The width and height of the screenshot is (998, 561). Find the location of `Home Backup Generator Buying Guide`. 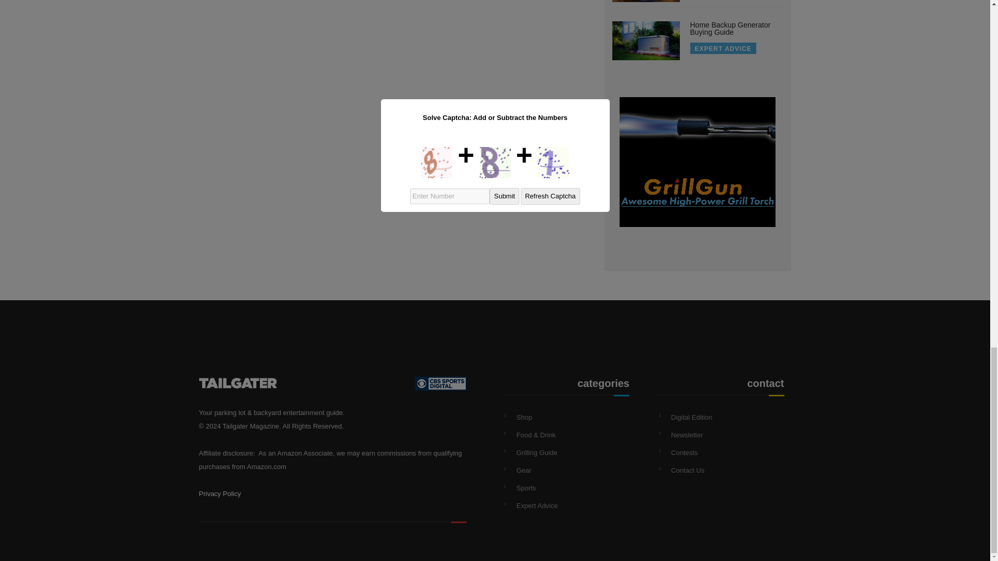

Home Backup Generator Buying Guide is located at coordinates (730, 28).